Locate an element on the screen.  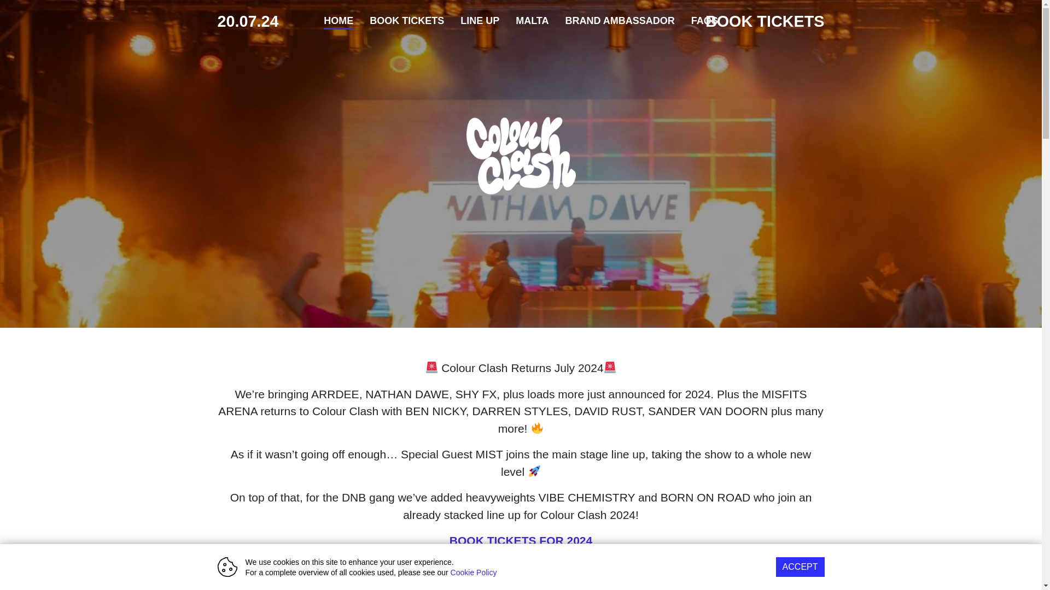
HOME is located at coordinates (338, 21).